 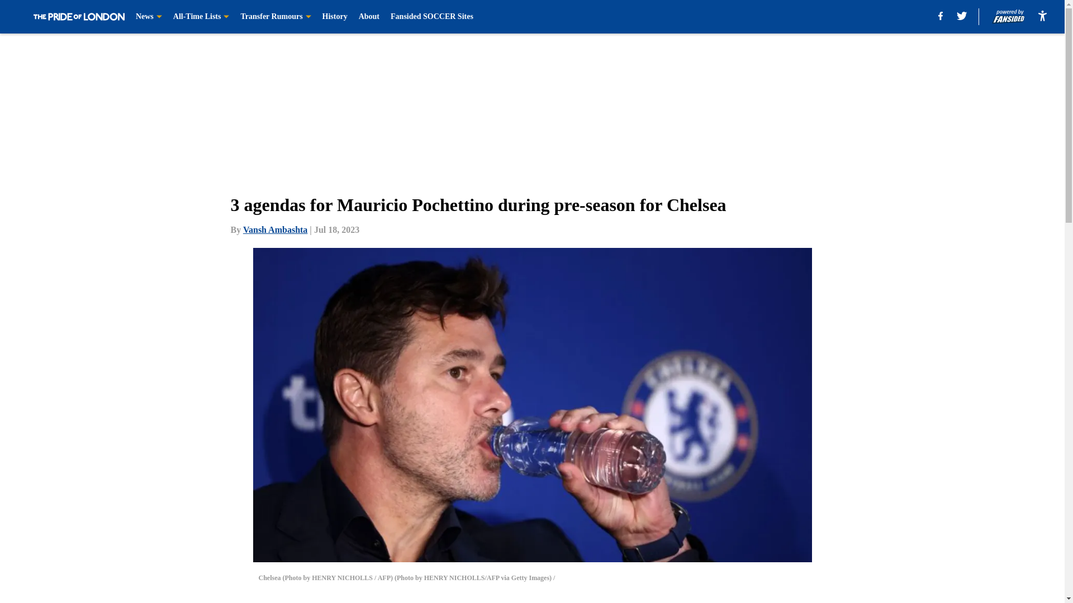 I want to click on Fansided SOCCER Sites, so click(x=431, y=17).